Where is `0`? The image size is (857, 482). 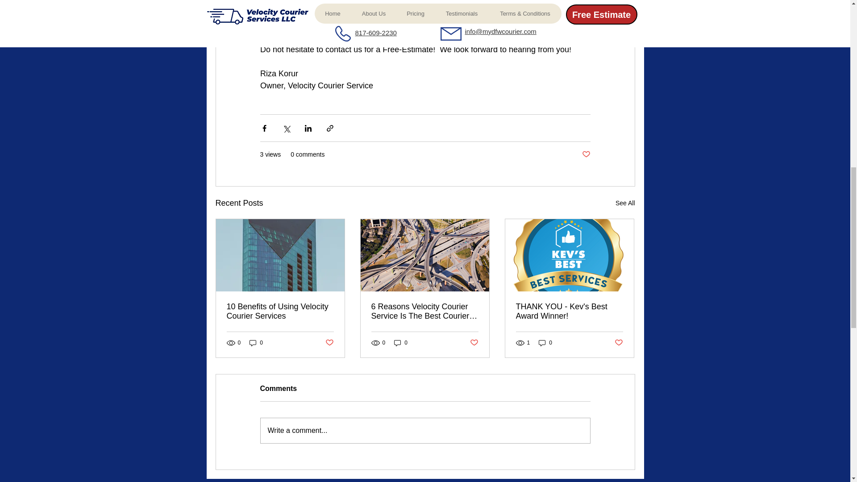
0 is located at coordinates (401, 343).